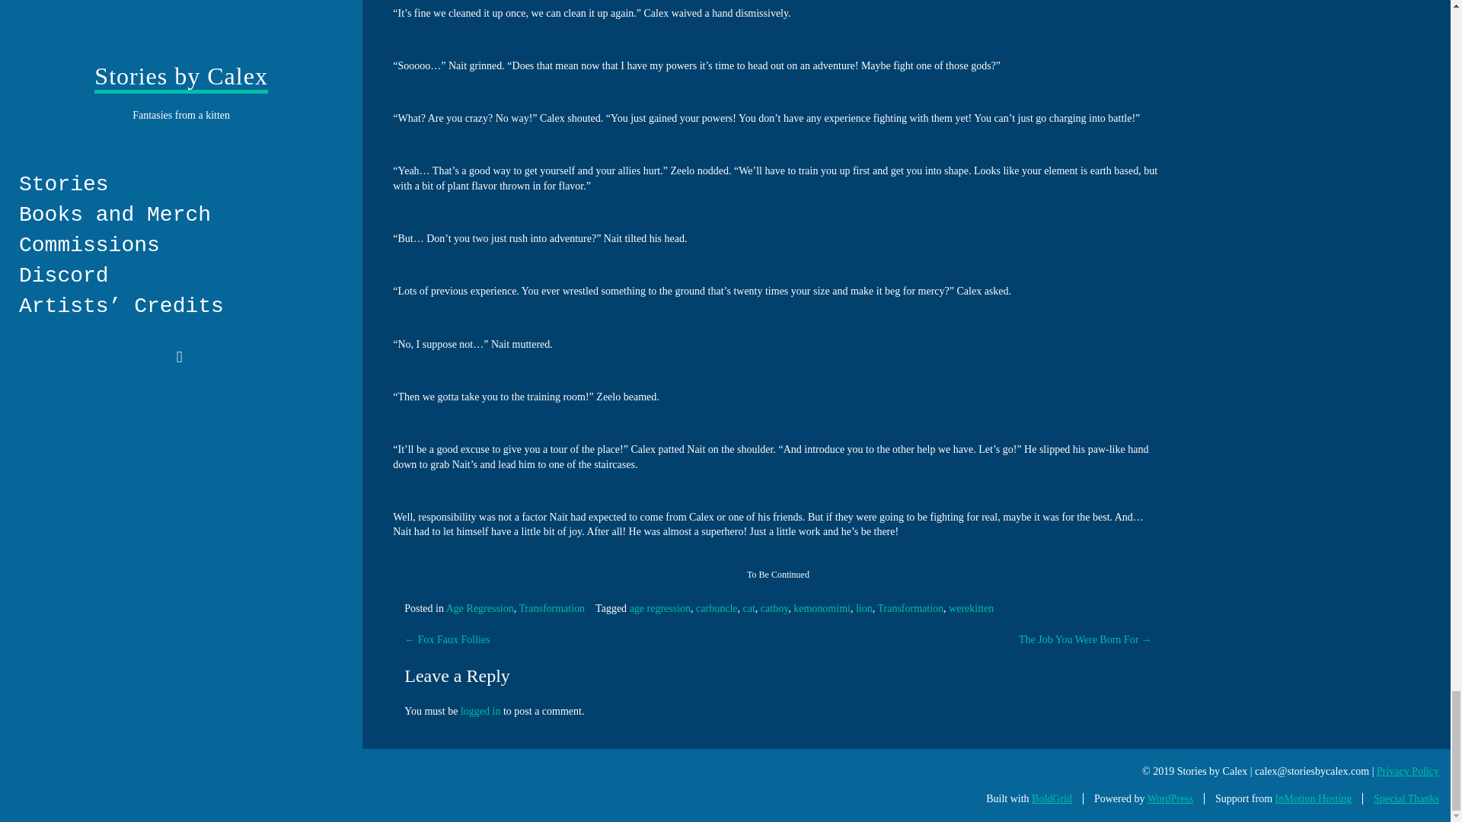 The width and height of the screenshot is (1462, 822). Describe the element at coordinates (659, 607) in the screenshot. I see `age regression` at that location.